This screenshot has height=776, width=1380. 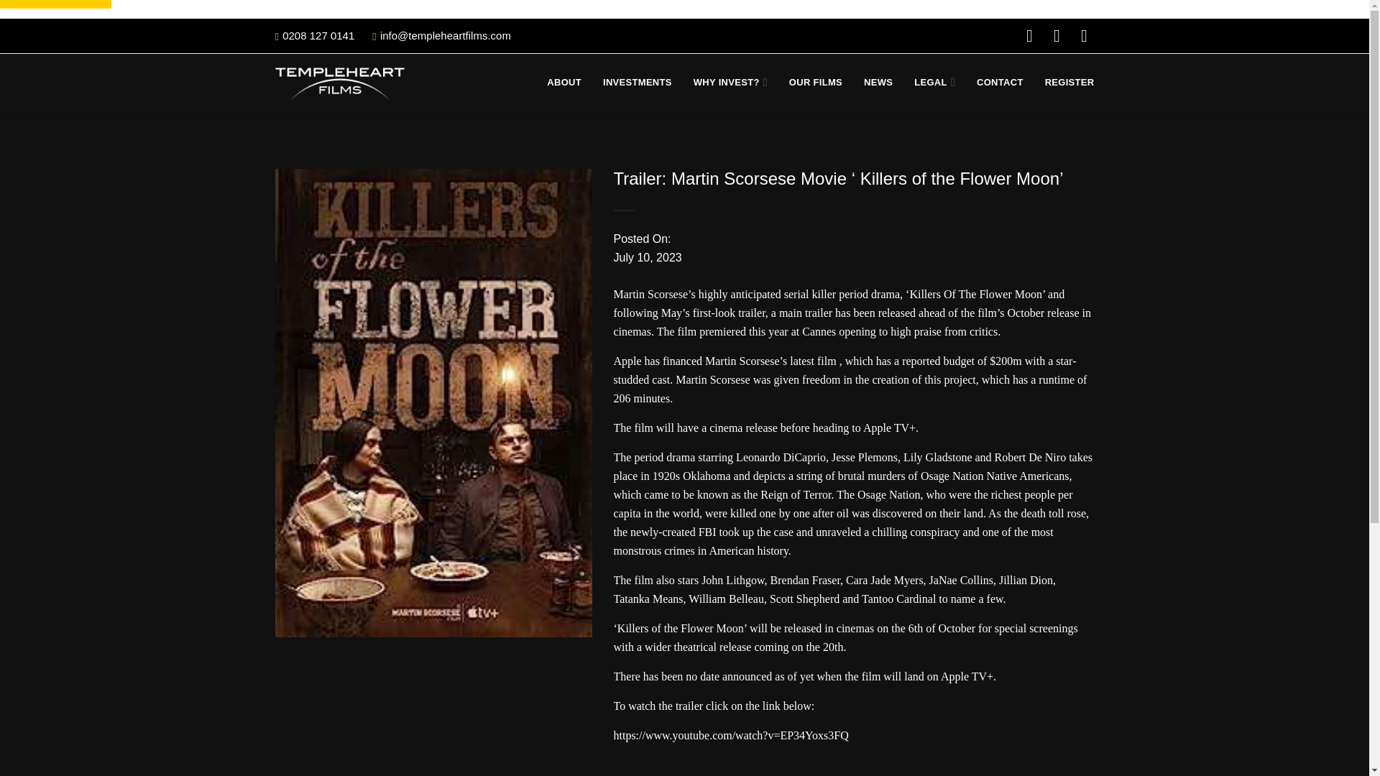 I want to click on Twitter, so click(x=1057, y=35).